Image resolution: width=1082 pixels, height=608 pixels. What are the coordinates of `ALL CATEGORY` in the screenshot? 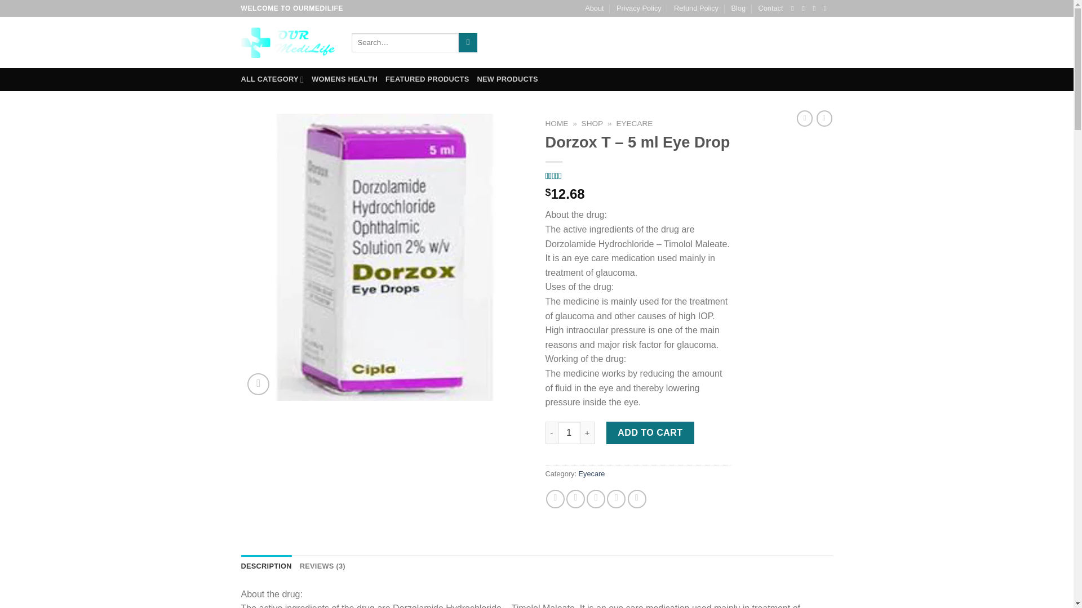 It's located at (273, 79).